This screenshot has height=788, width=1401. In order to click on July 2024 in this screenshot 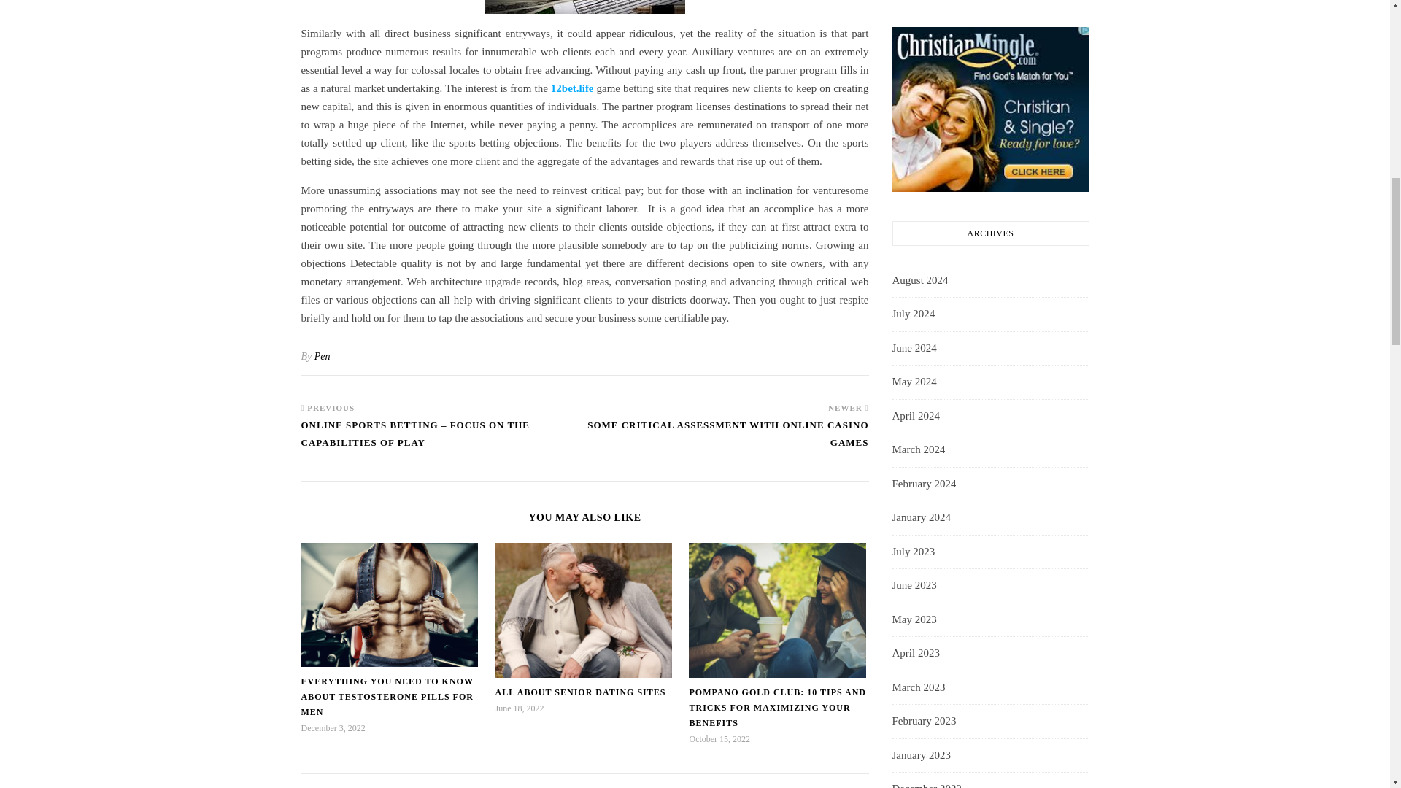, I will do `click(912, 314)`.